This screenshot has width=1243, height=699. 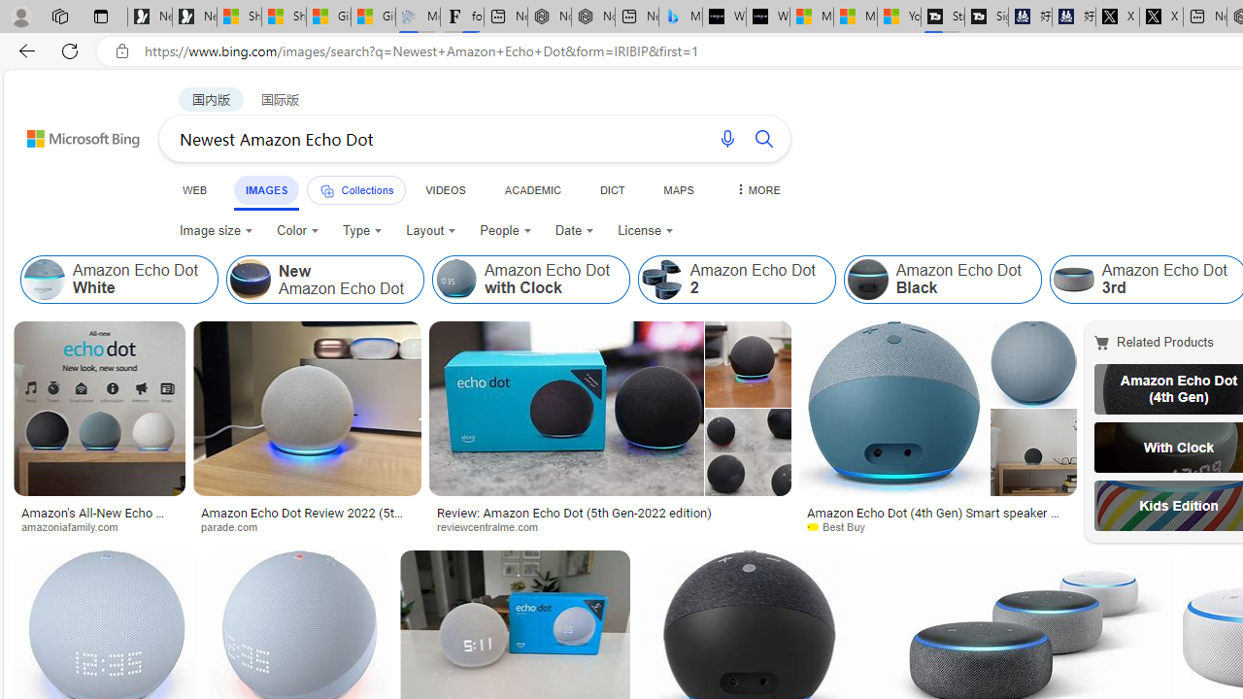 I want to click on License, so click(x=645, y=231).